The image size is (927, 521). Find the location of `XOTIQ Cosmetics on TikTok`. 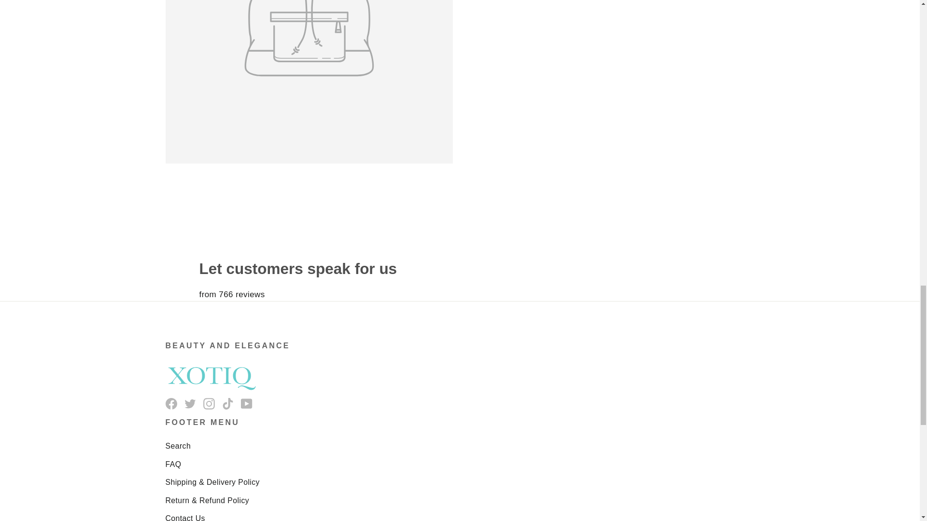

XOTIQ Cosmetics on TikTok is located at coordinates (228, 402).